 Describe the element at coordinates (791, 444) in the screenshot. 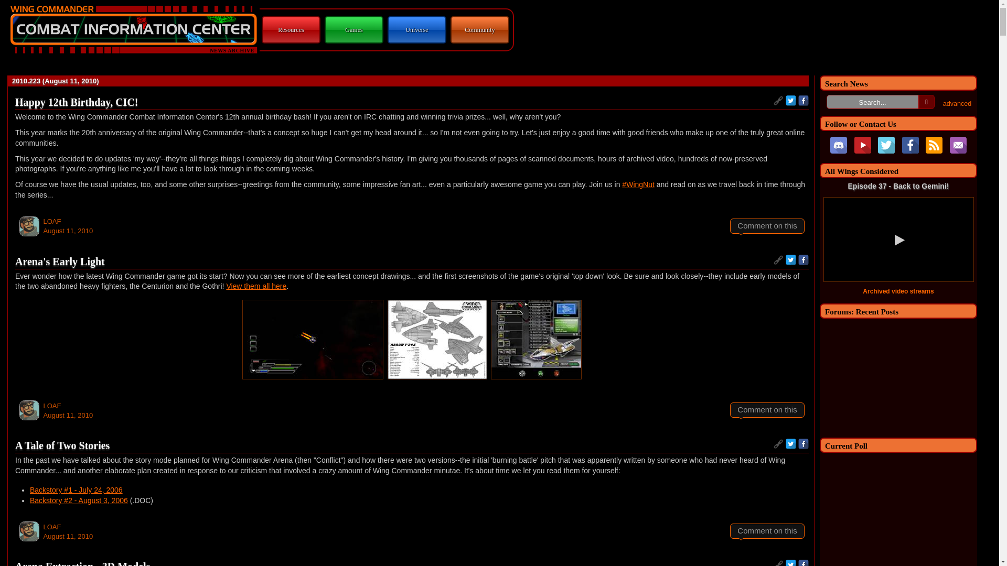

I see `Share on Twitter` at that location.